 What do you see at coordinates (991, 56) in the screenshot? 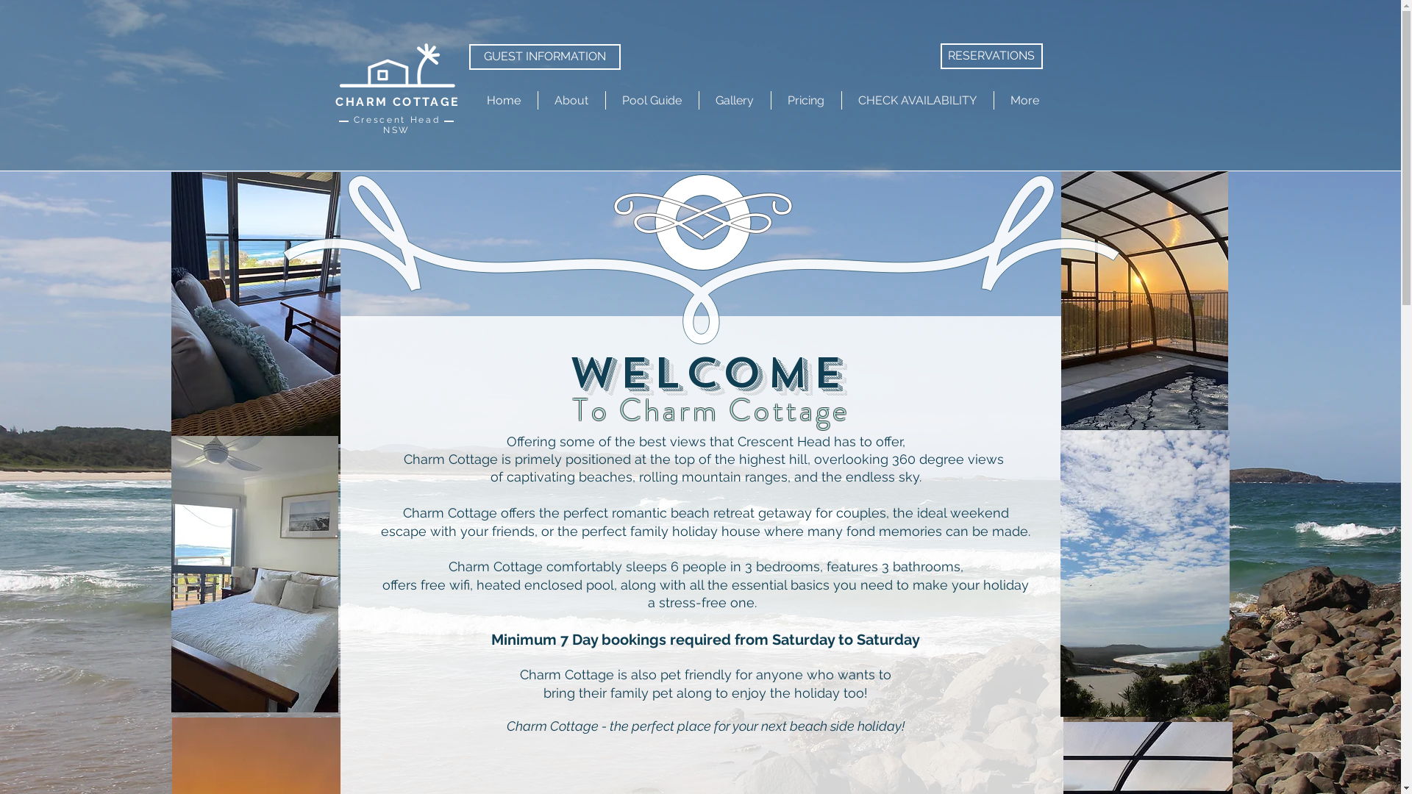
I see `RESERVATIONS` at bounding box center [991, 56].